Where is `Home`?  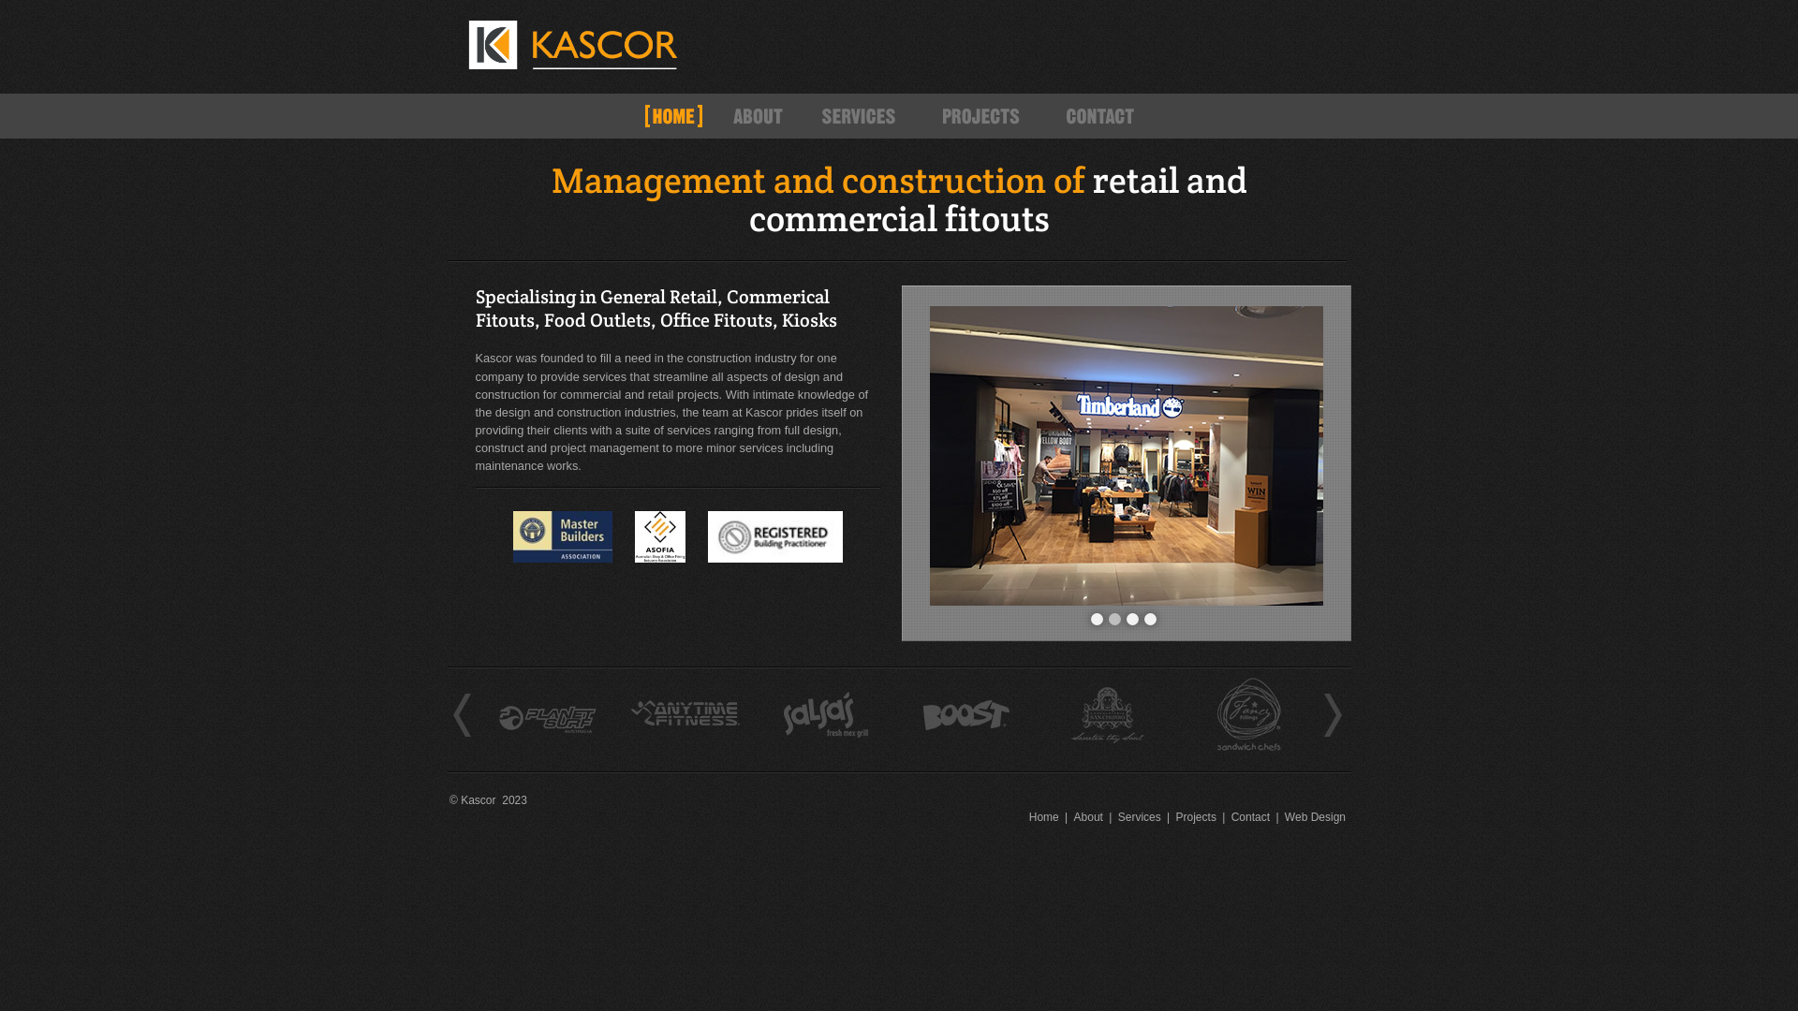 Home is located at coordinates (674, 116).